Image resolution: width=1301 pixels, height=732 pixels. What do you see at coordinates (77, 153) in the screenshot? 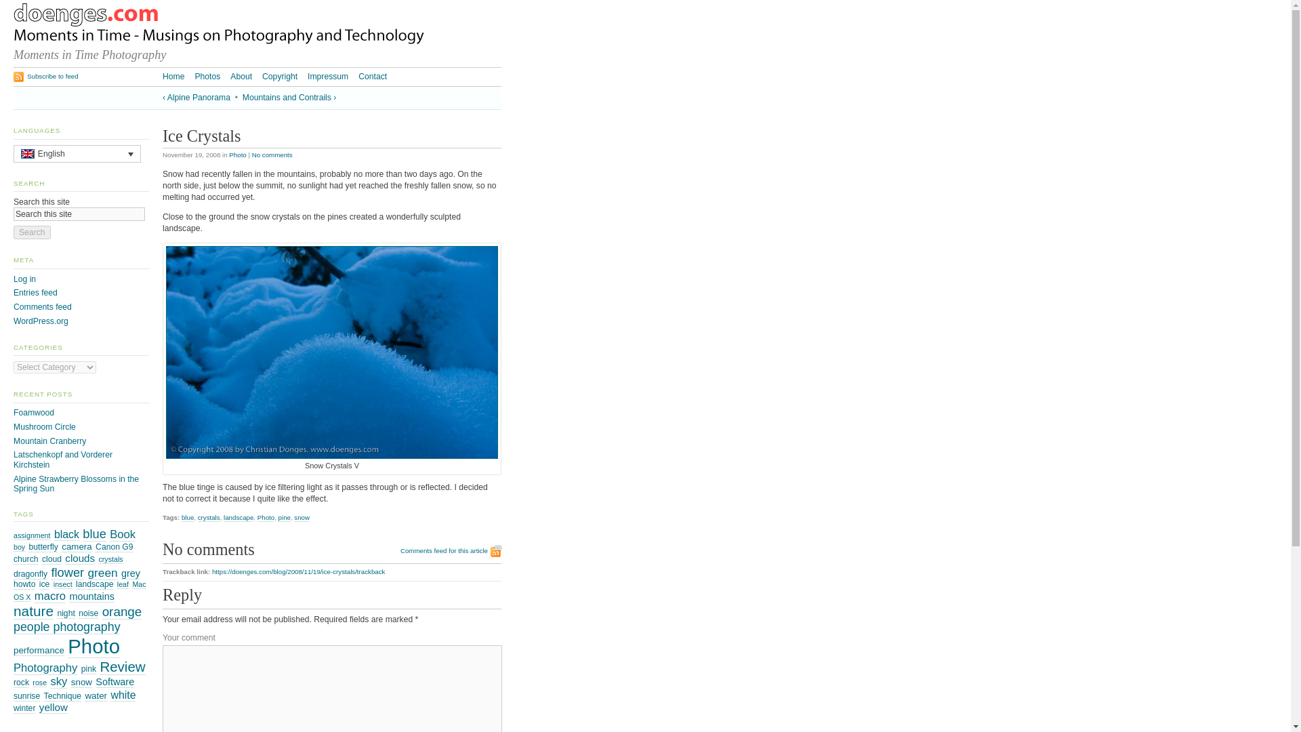
I see `English` at bounding box center [77, 153].